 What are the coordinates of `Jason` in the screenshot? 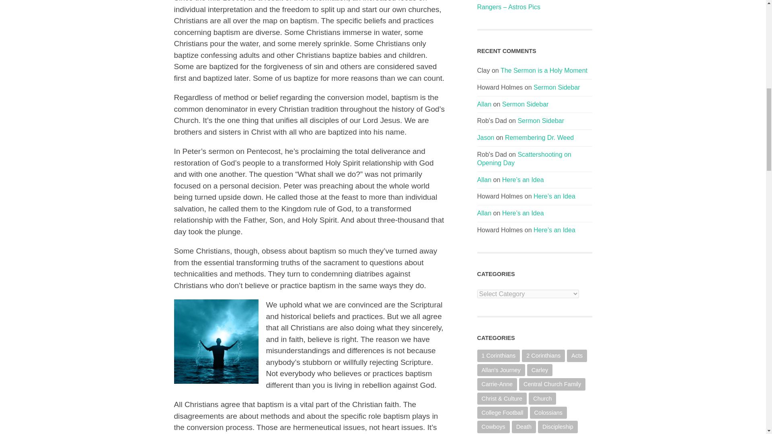 It's located at (485, 137).